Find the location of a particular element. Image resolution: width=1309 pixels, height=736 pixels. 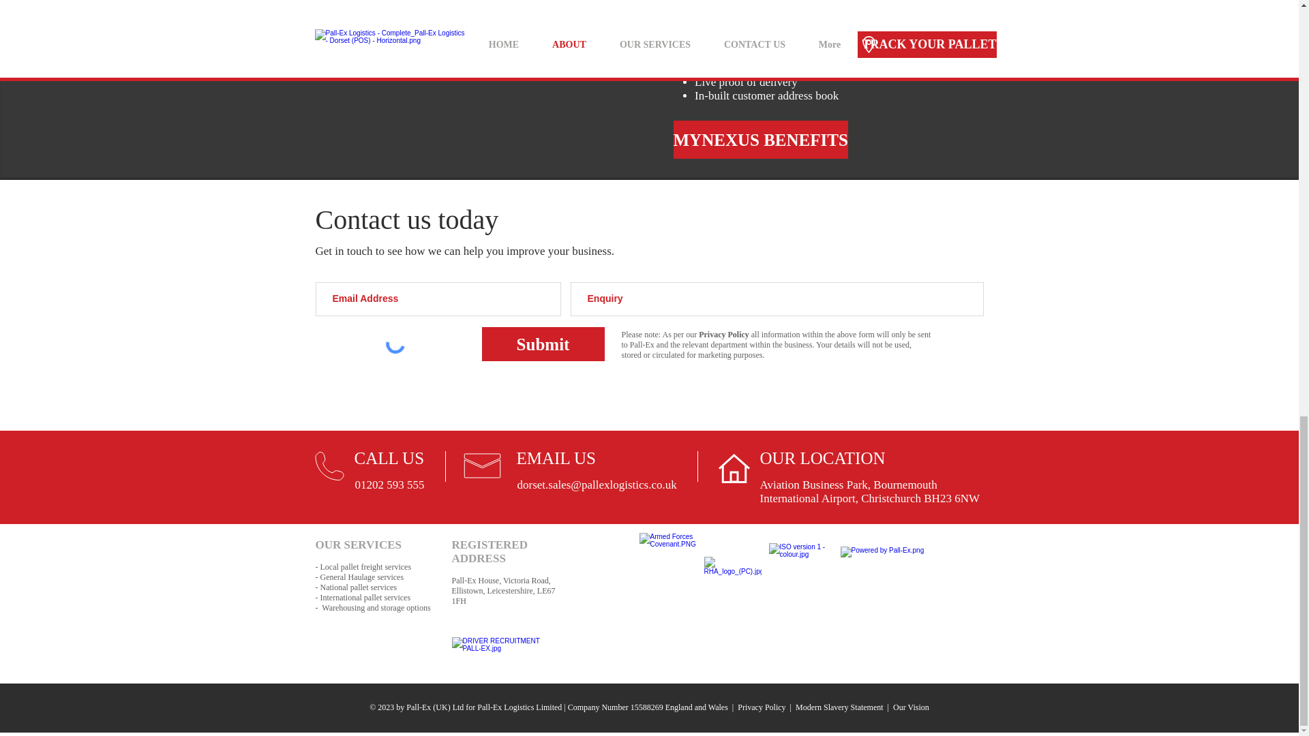

Submit is located at coordinates (543, 343).